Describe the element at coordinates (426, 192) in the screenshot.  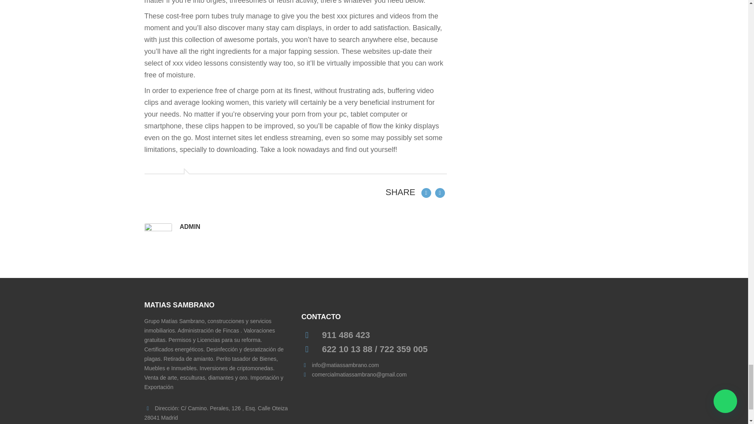
I see `Share on Facebook.` at that location.